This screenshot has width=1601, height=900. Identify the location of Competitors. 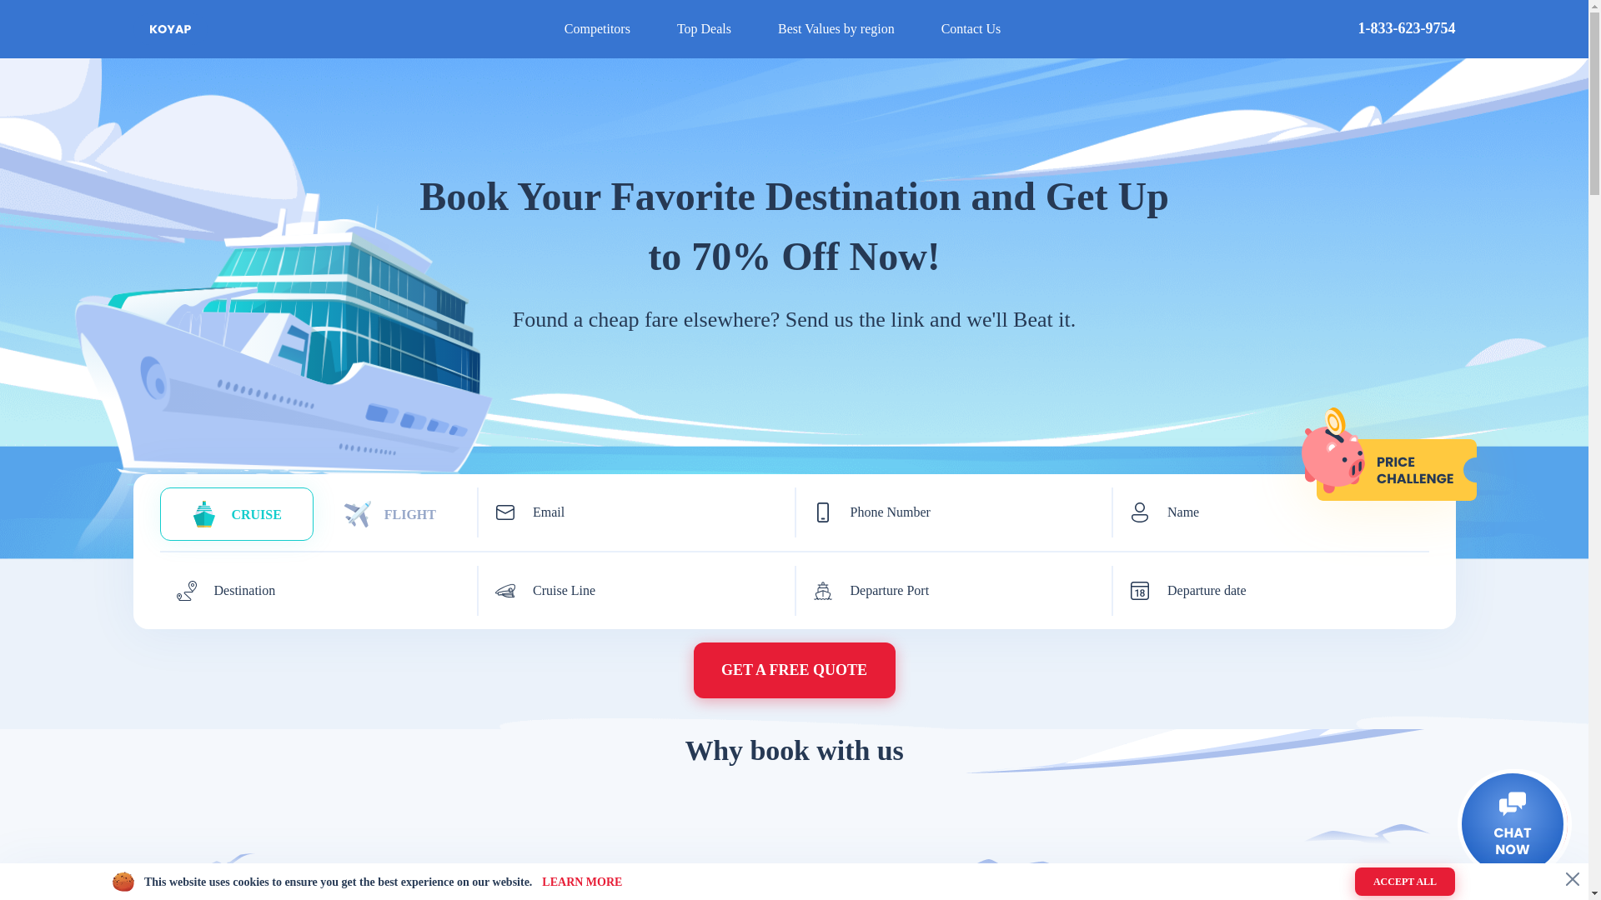
(597, 28).